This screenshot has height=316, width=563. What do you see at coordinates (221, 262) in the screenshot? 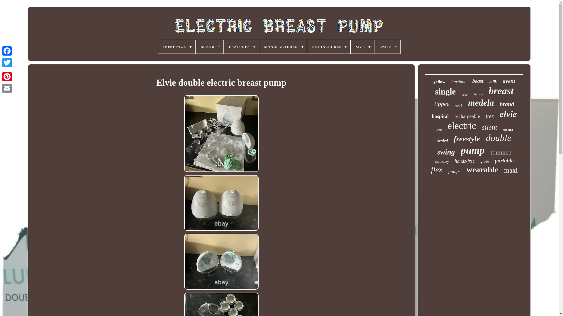
I see `Elvie double electric breast pump` at bounding box center [221, 262].